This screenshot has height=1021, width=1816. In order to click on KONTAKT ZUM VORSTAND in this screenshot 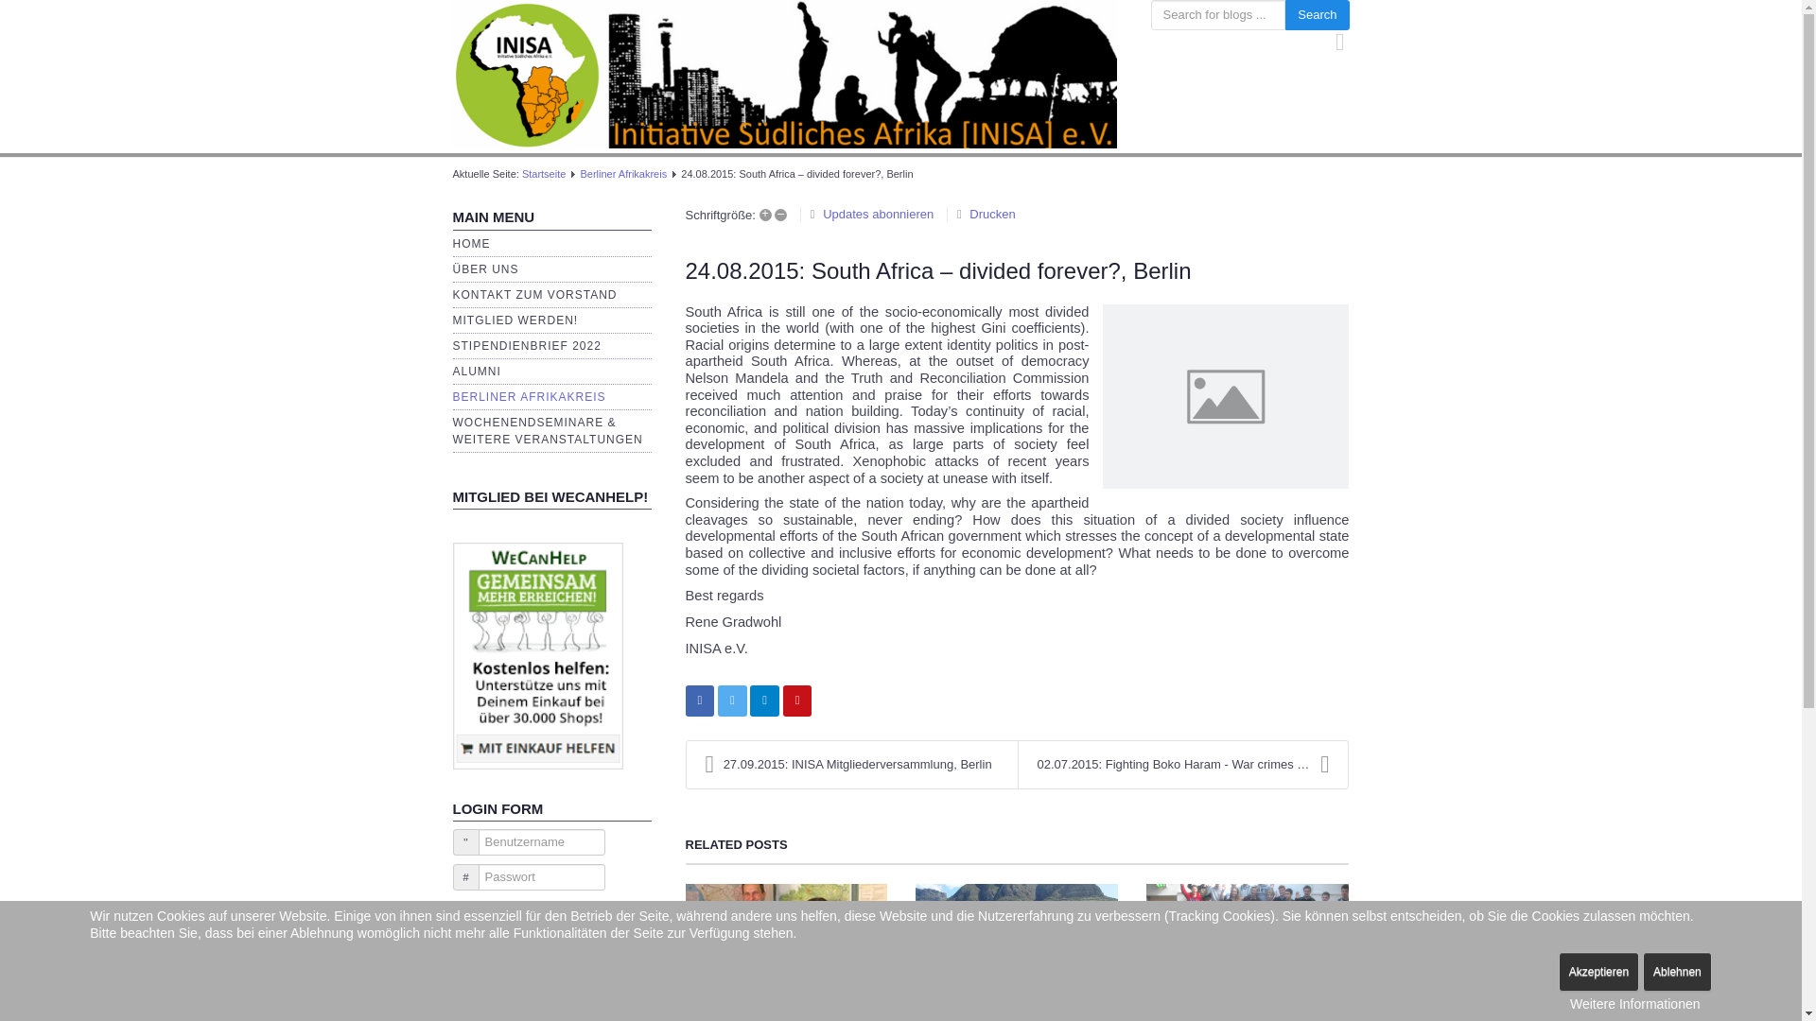, I will do `click(534, 294)`.